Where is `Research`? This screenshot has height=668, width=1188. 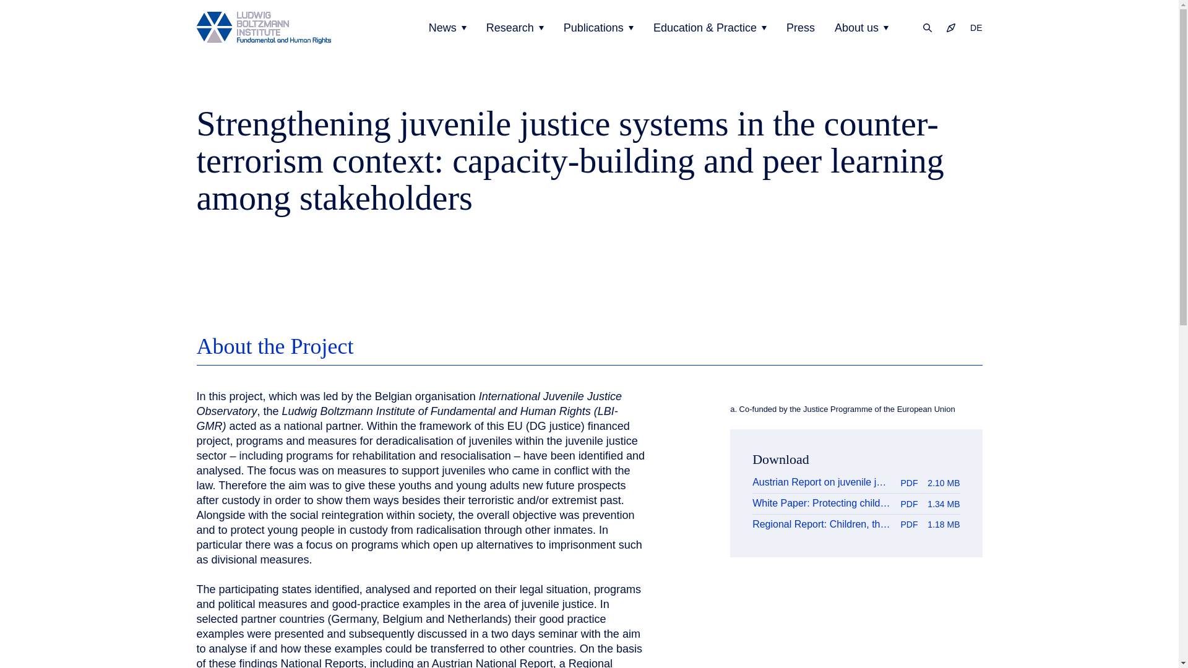
Research is located at coordinates (515, 28).